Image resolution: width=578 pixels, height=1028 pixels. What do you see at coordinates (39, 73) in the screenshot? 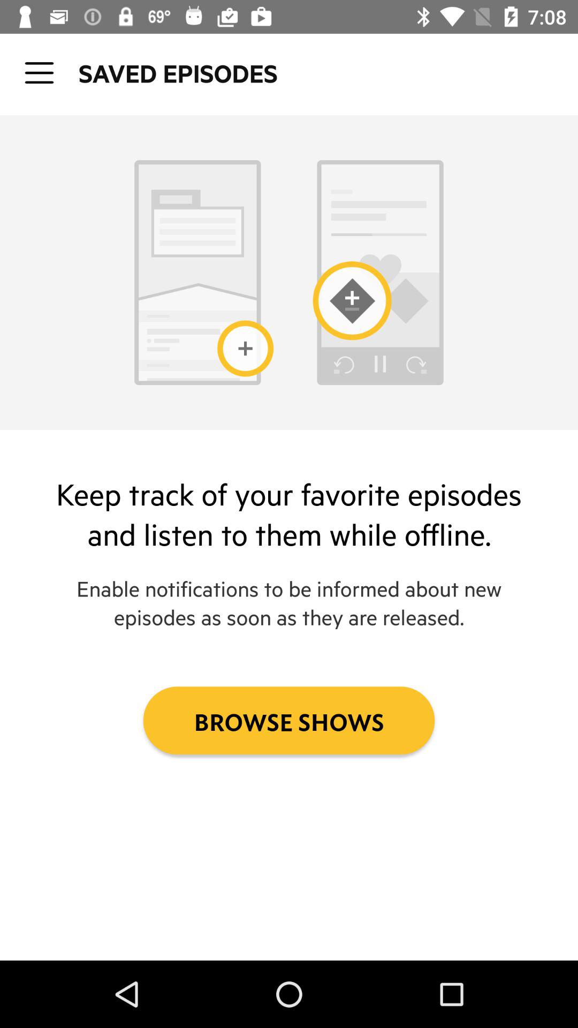
I see `turn off the item above keep track of icon` at bounding box center [39, 73].